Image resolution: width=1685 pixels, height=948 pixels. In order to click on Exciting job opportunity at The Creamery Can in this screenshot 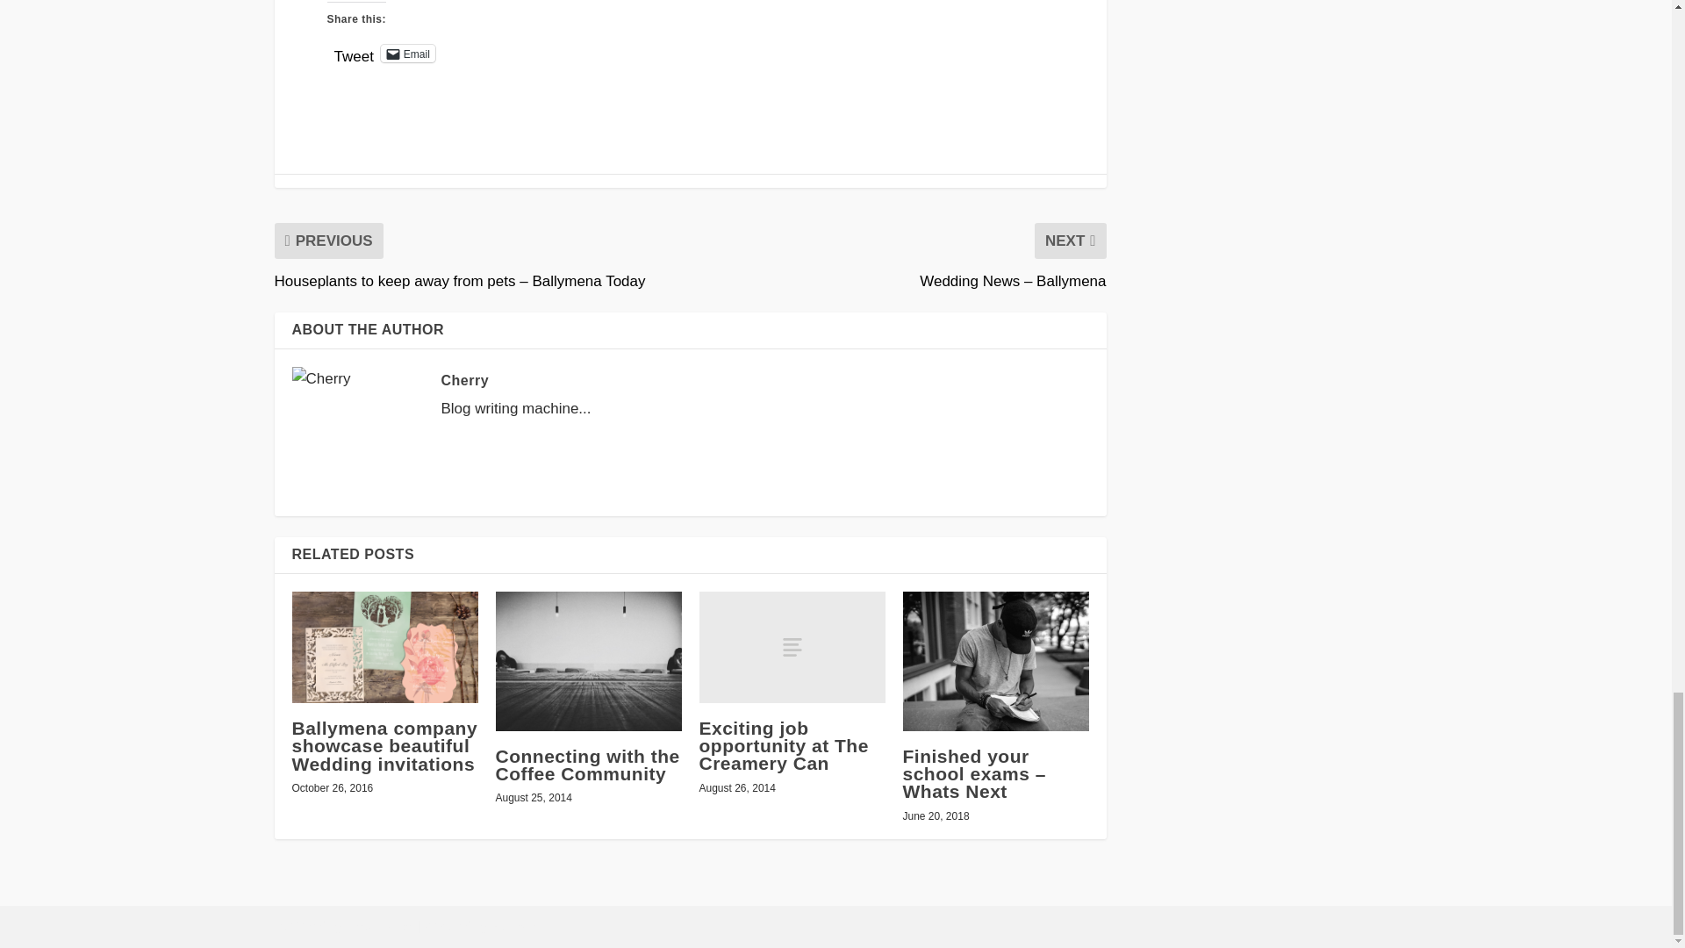, I will do `click(792, 647)`.